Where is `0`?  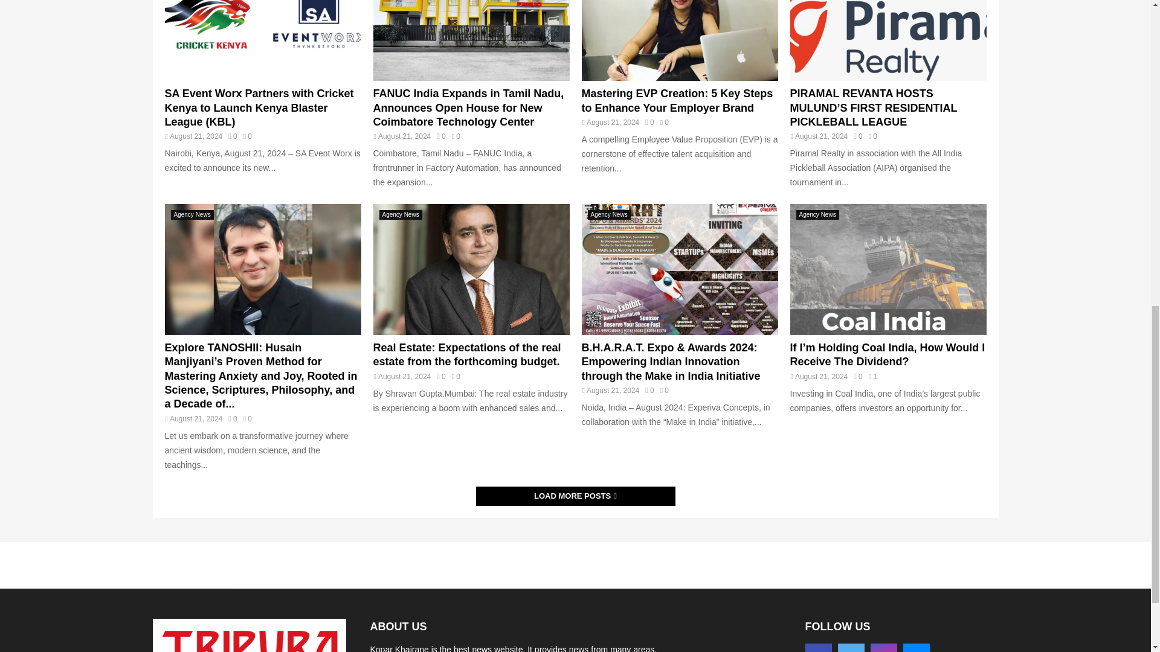
0 is located at coordinates (441, 136).